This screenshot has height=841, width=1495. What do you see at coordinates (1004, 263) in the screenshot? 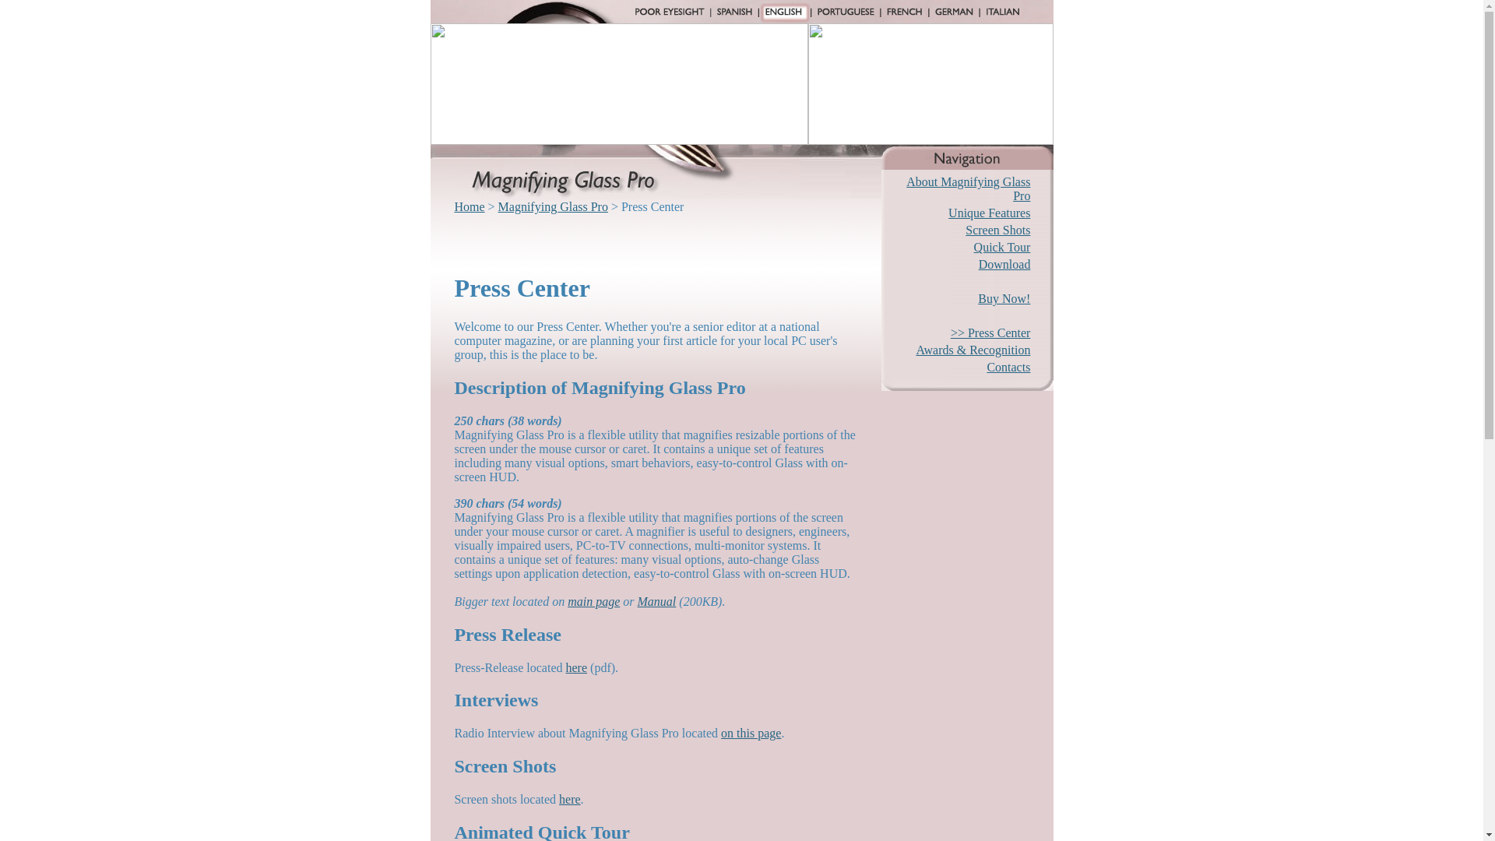
I see `Download` at bounding box center [1004, 263].